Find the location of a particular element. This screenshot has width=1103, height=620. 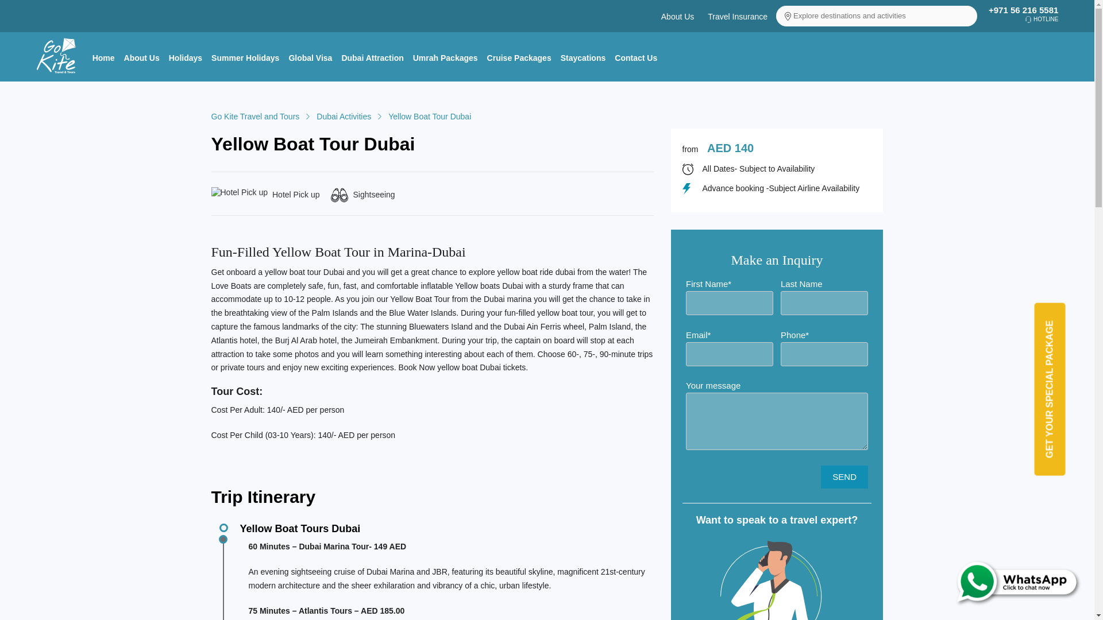

Dubai Activities is located at coordinates (344, 116).